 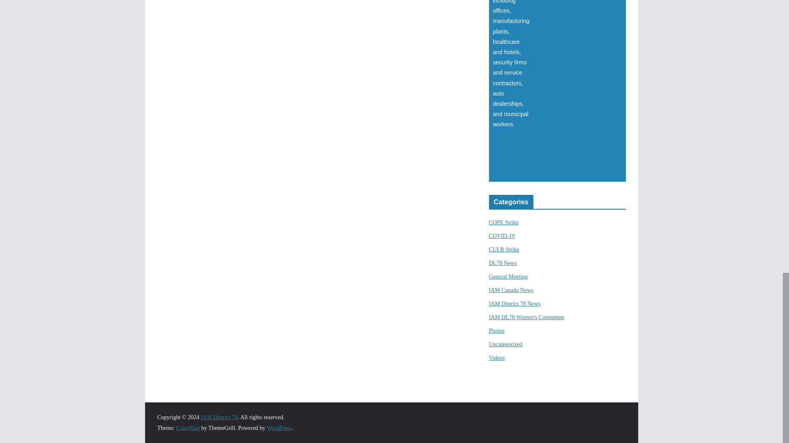 I want to click on IAM District 78 News, so click(x=514, y=304).